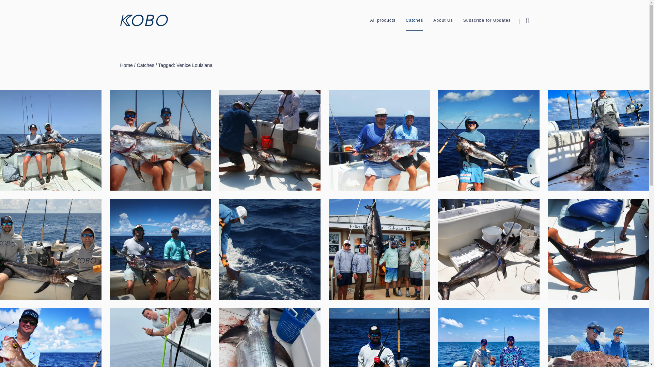 The width and height of the screenshot is (654, 367). Describe the element at coordinates (126, 65) in the screenshot. I see `Home` at that location.